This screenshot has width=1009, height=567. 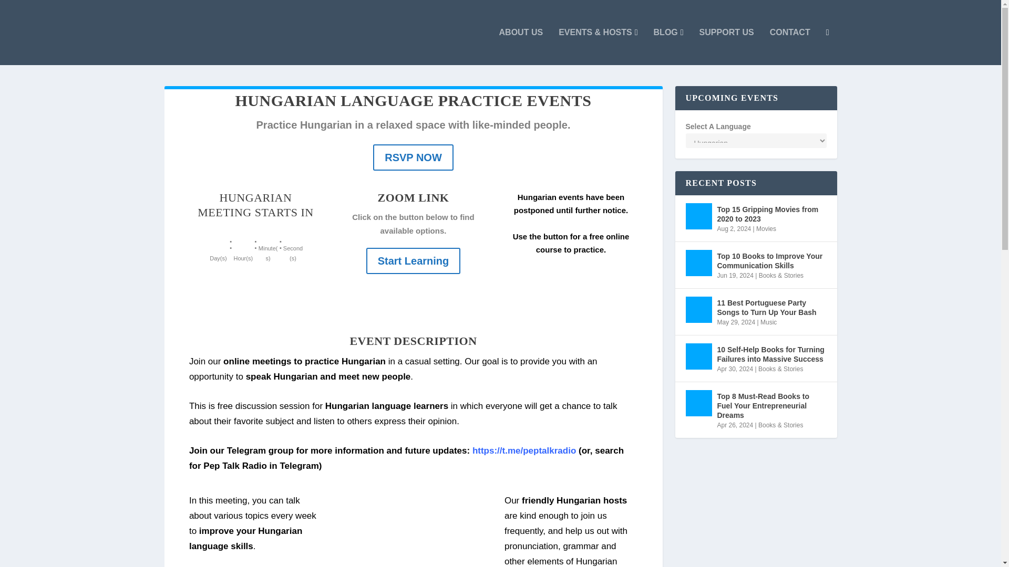 What do you see at coordinates (698, 262) in the screenshot?
I see `Top 10 Books to Improve Your Communication Skills` at bounding box center [698, 262].